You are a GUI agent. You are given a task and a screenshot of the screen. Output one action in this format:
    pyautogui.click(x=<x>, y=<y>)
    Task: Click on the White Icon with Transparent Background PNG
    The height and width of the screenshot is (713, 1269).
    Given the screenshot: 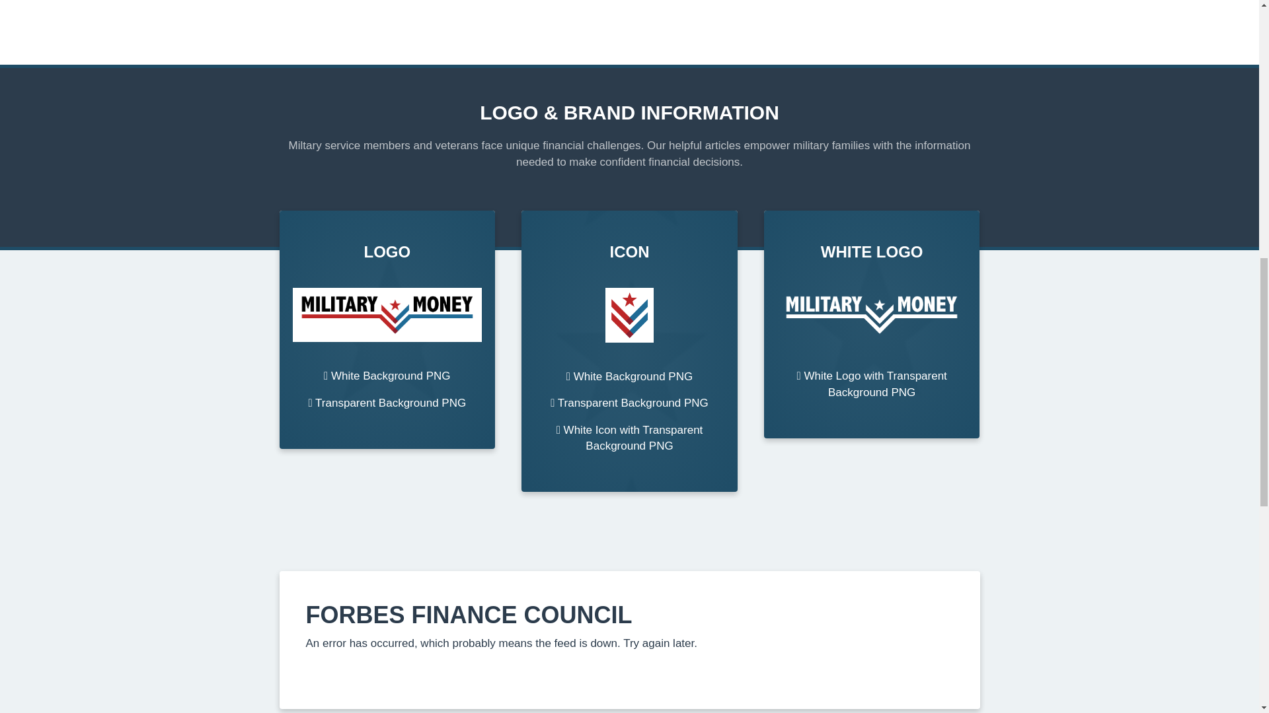 What is the action you would take?
    pyautogui.click(x=629, y=438)
    